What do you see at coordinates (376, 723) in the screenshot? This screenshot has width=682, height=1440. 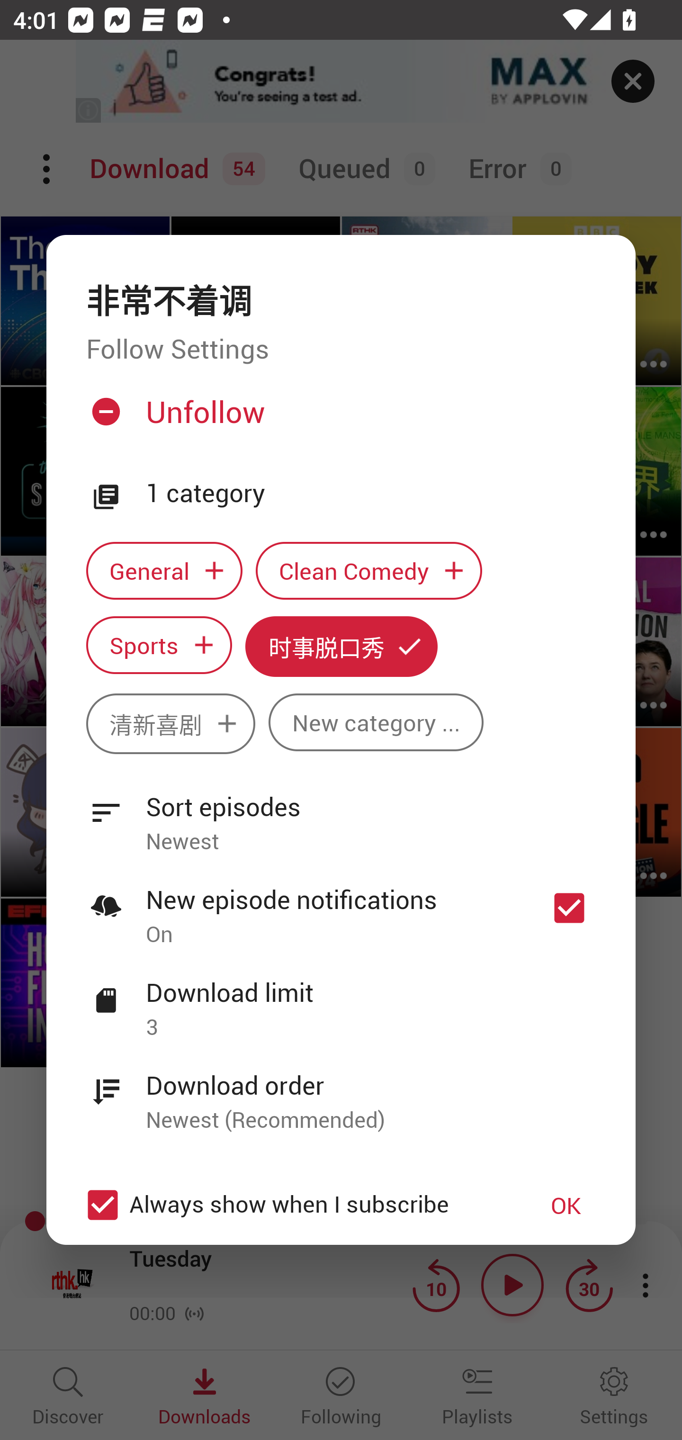 I see `New category ...` at bounding box center [376, 723].